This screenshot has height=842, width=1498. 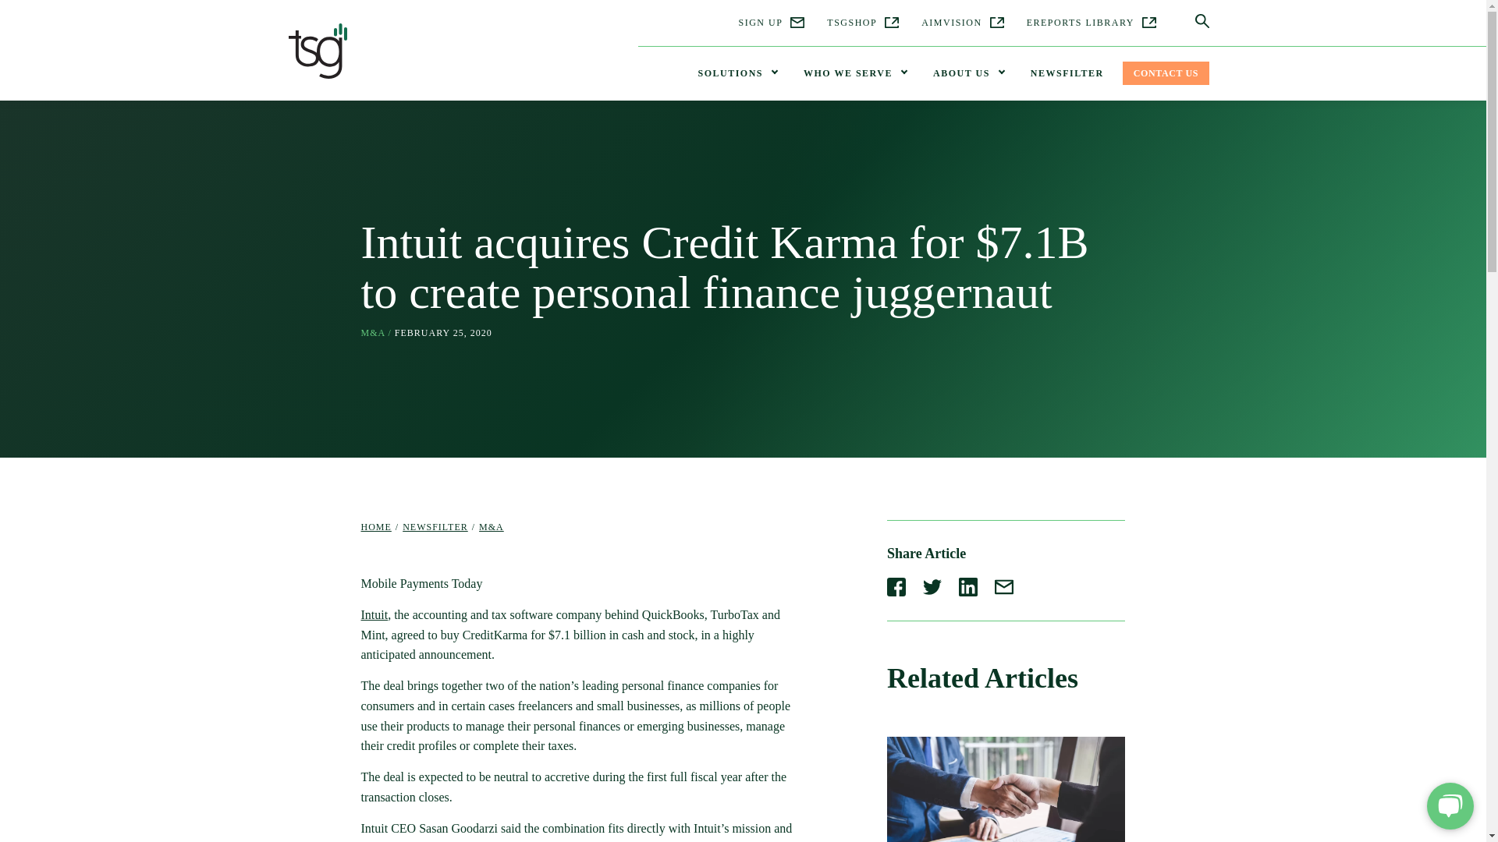 I want to click on EREPORTS LIBRARY, so click(x=1091, y=23).